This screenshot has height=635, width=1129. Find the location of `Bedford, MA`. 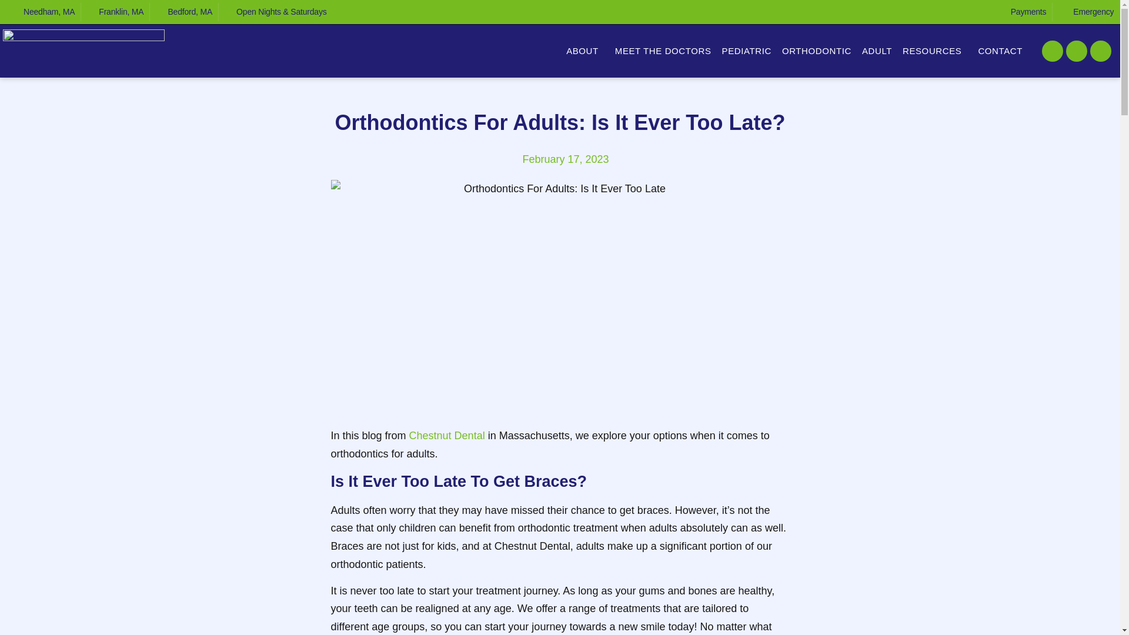

Bedford, MA is located at coordinates (183, 12).